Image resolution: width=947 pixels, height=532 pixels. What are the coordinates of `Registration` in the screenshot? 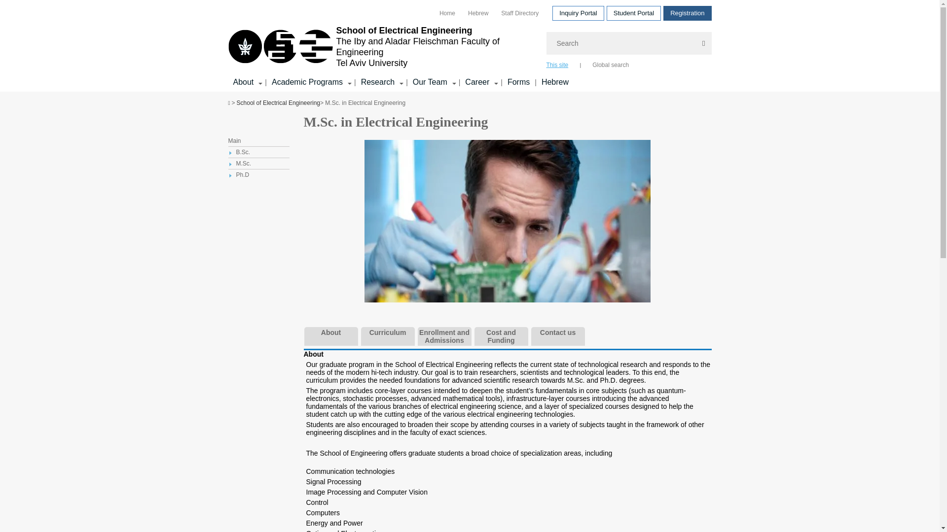 It's located at (687, 13).